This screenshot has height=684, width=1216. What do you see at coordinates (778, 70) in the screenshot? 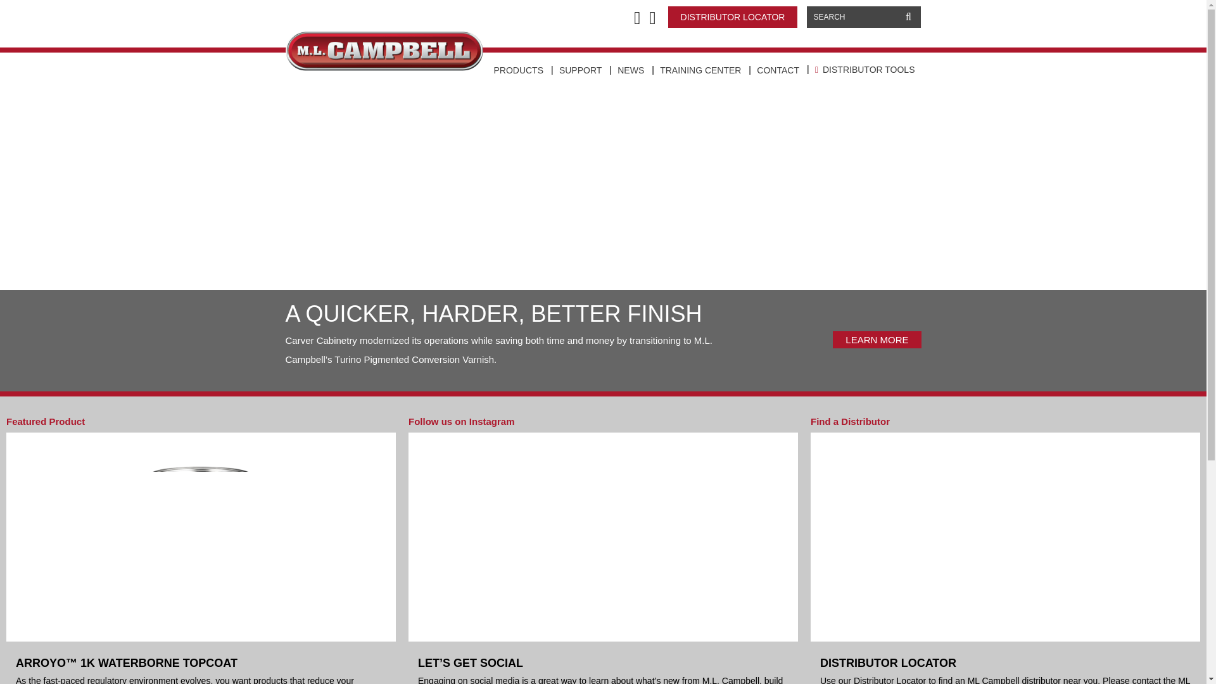
I see `CONTACT` at bounding box center [778, 70].